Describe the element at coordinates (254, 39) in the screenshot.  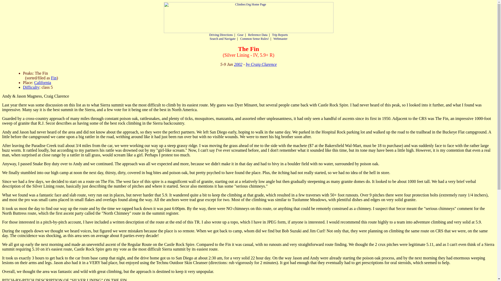
I see `Common Sense Rules!` at that location.